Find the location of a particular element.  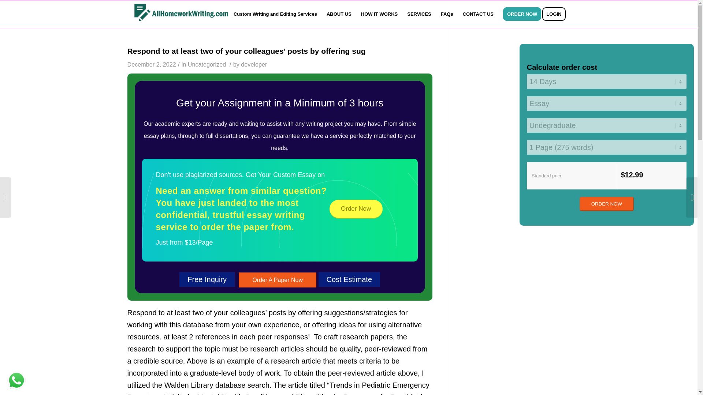

ORDER NOW is located at coordinates (522, 14).